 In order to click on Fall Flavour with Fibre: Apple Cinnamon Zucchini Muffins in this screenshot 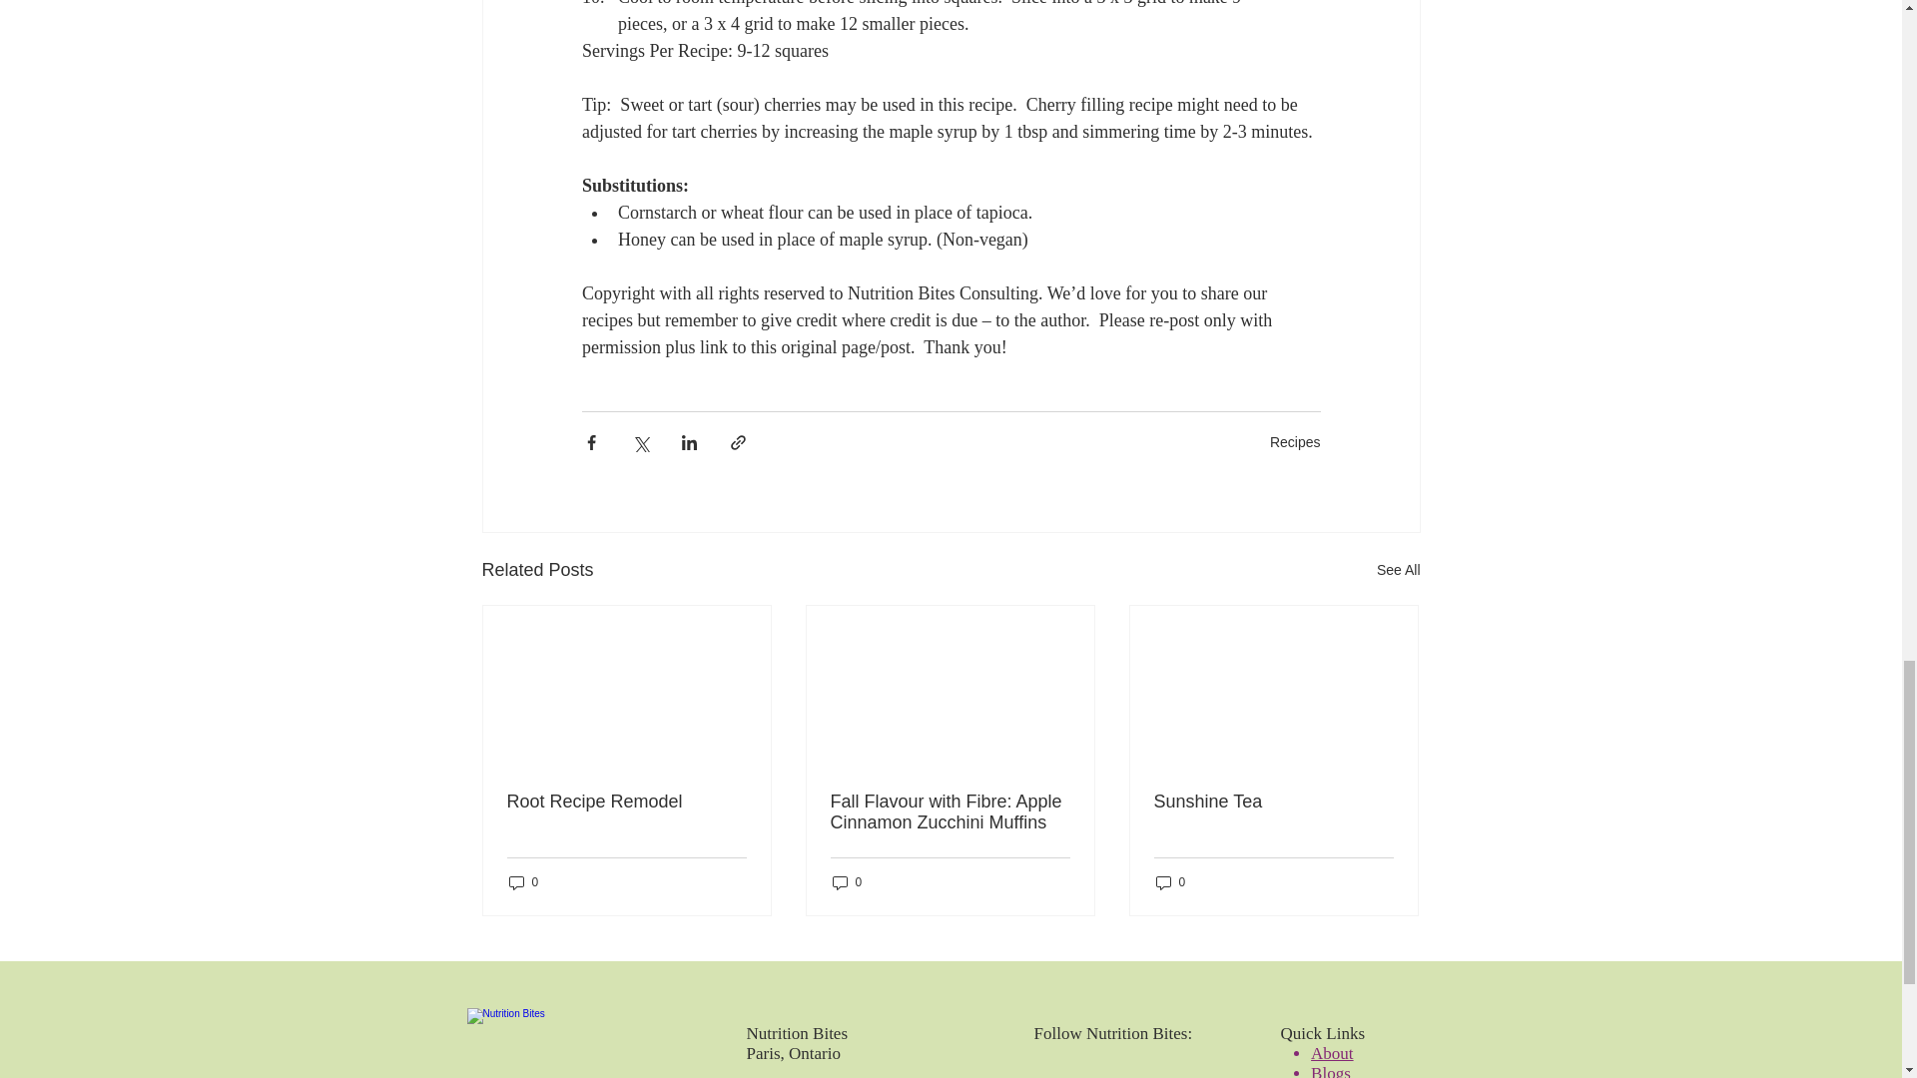, I will do `click(950, 811)`.